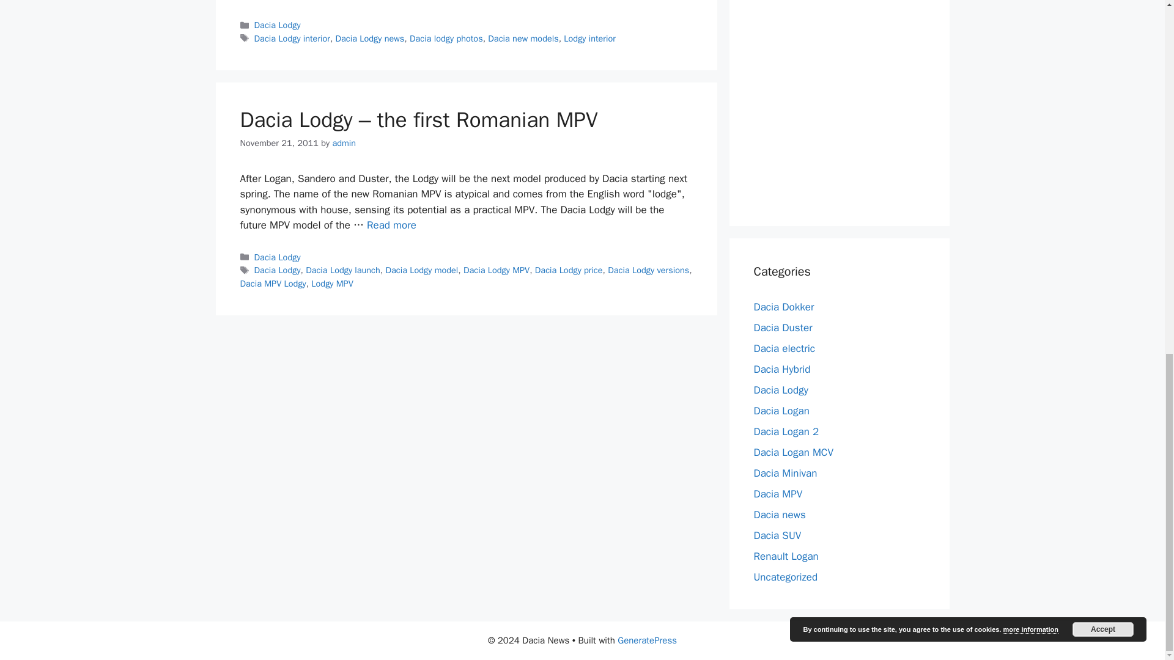 Image resolution: width=1174 pixels, height=660 pixels. Describe the element at coordinates (292, 38) in the screenshot. I see `Dacia Lodgy interior` at that location.